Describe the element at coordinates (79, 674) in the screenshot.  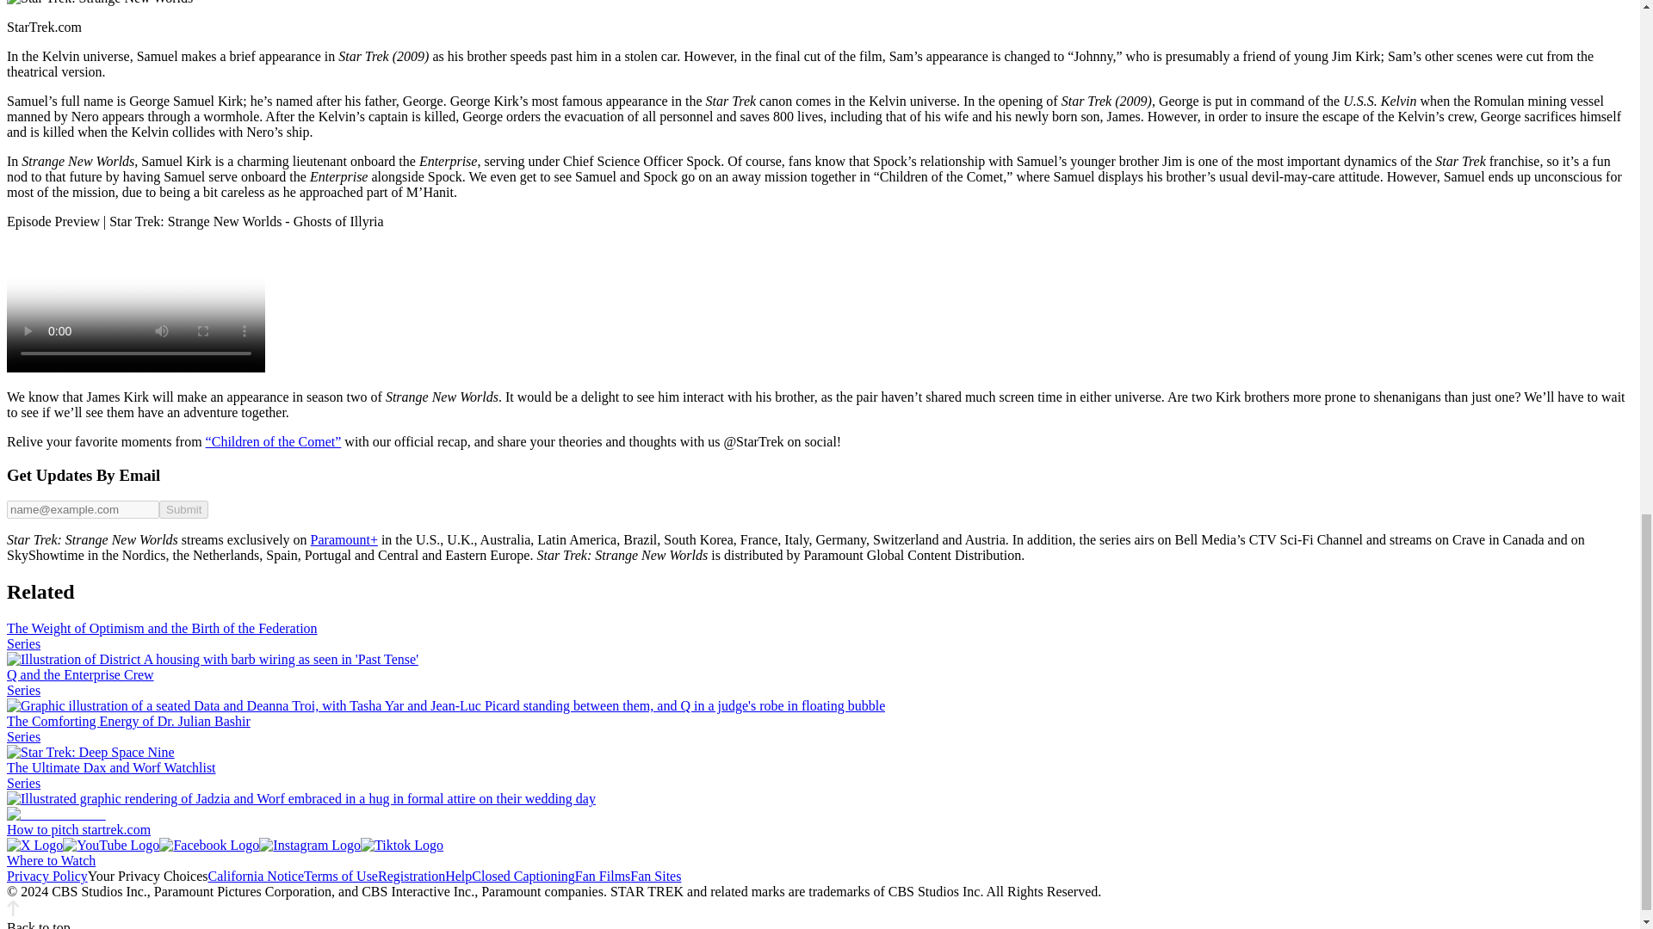
I see `Q and the Enterprise Crew` at that location.